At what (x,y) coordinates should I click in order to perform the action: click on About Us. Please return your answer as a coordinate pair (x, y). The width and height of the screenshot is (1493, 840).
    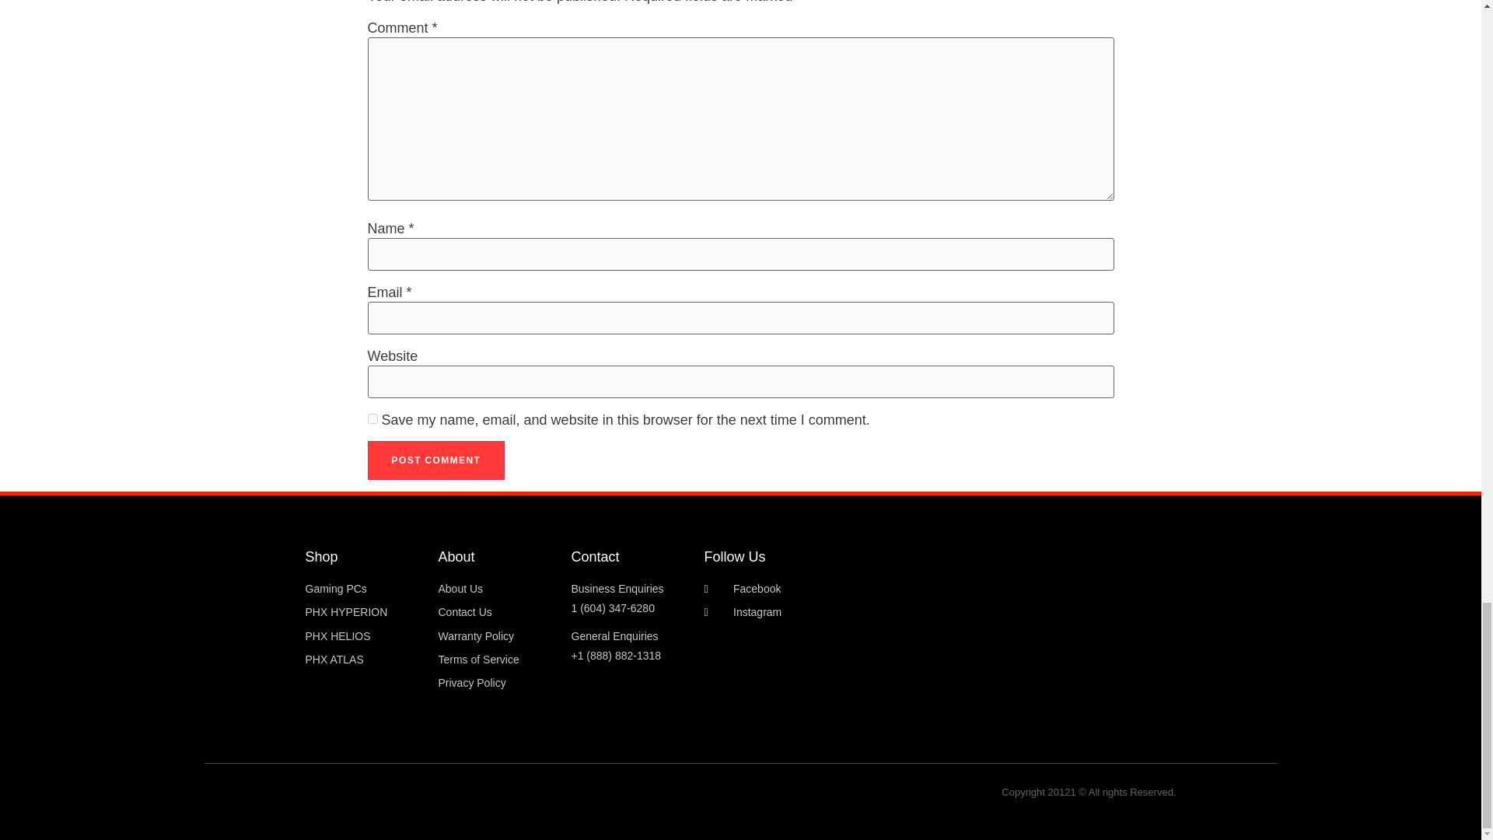
    Looking at the image, I should click on (497, 590).